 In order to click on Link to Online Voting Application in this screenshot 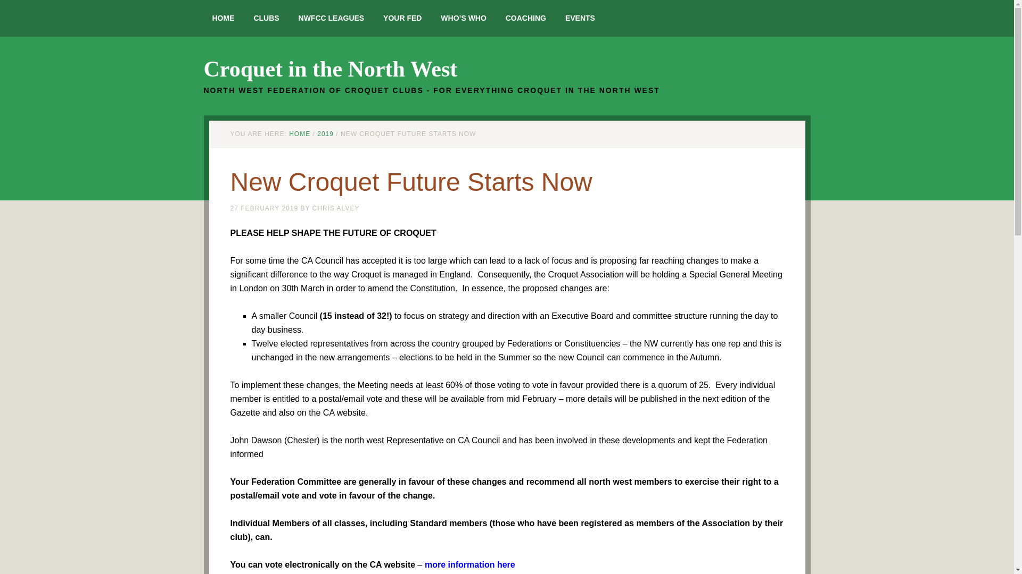, I will do `click(469, 564)`.